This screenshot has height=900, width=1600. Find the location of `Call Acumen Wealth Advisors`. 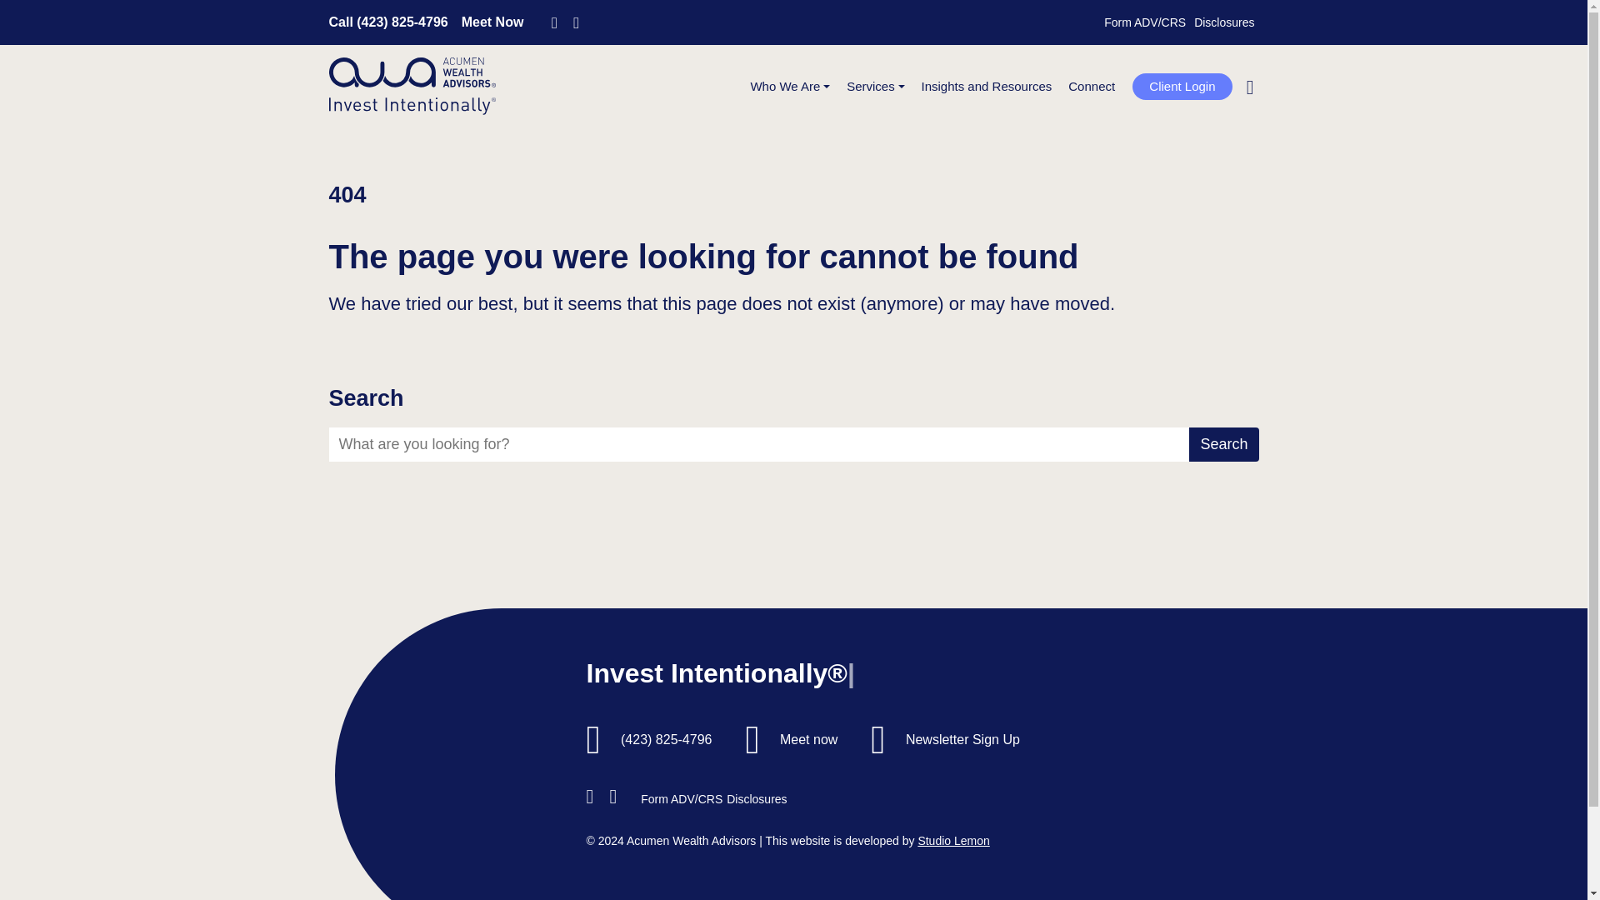

Call Acumen Wealth Advisors is located at coordinates (387, 22).